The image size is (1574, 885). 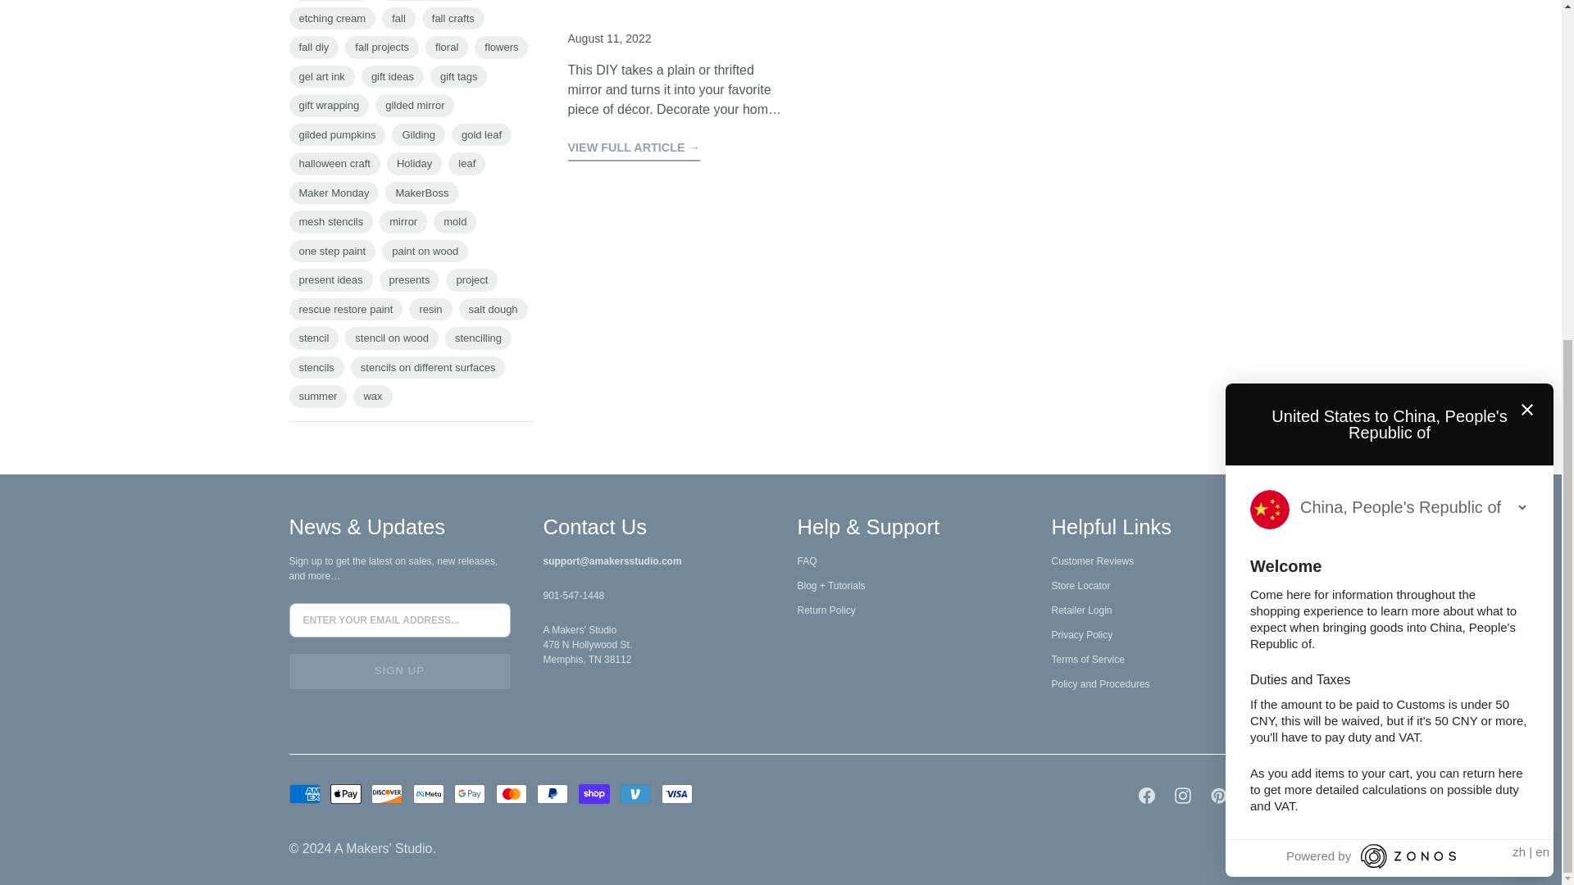 What do you see at coordinates (553, 793) in the screenshot?
I see `PayPal` at bounding box center [553, 793].